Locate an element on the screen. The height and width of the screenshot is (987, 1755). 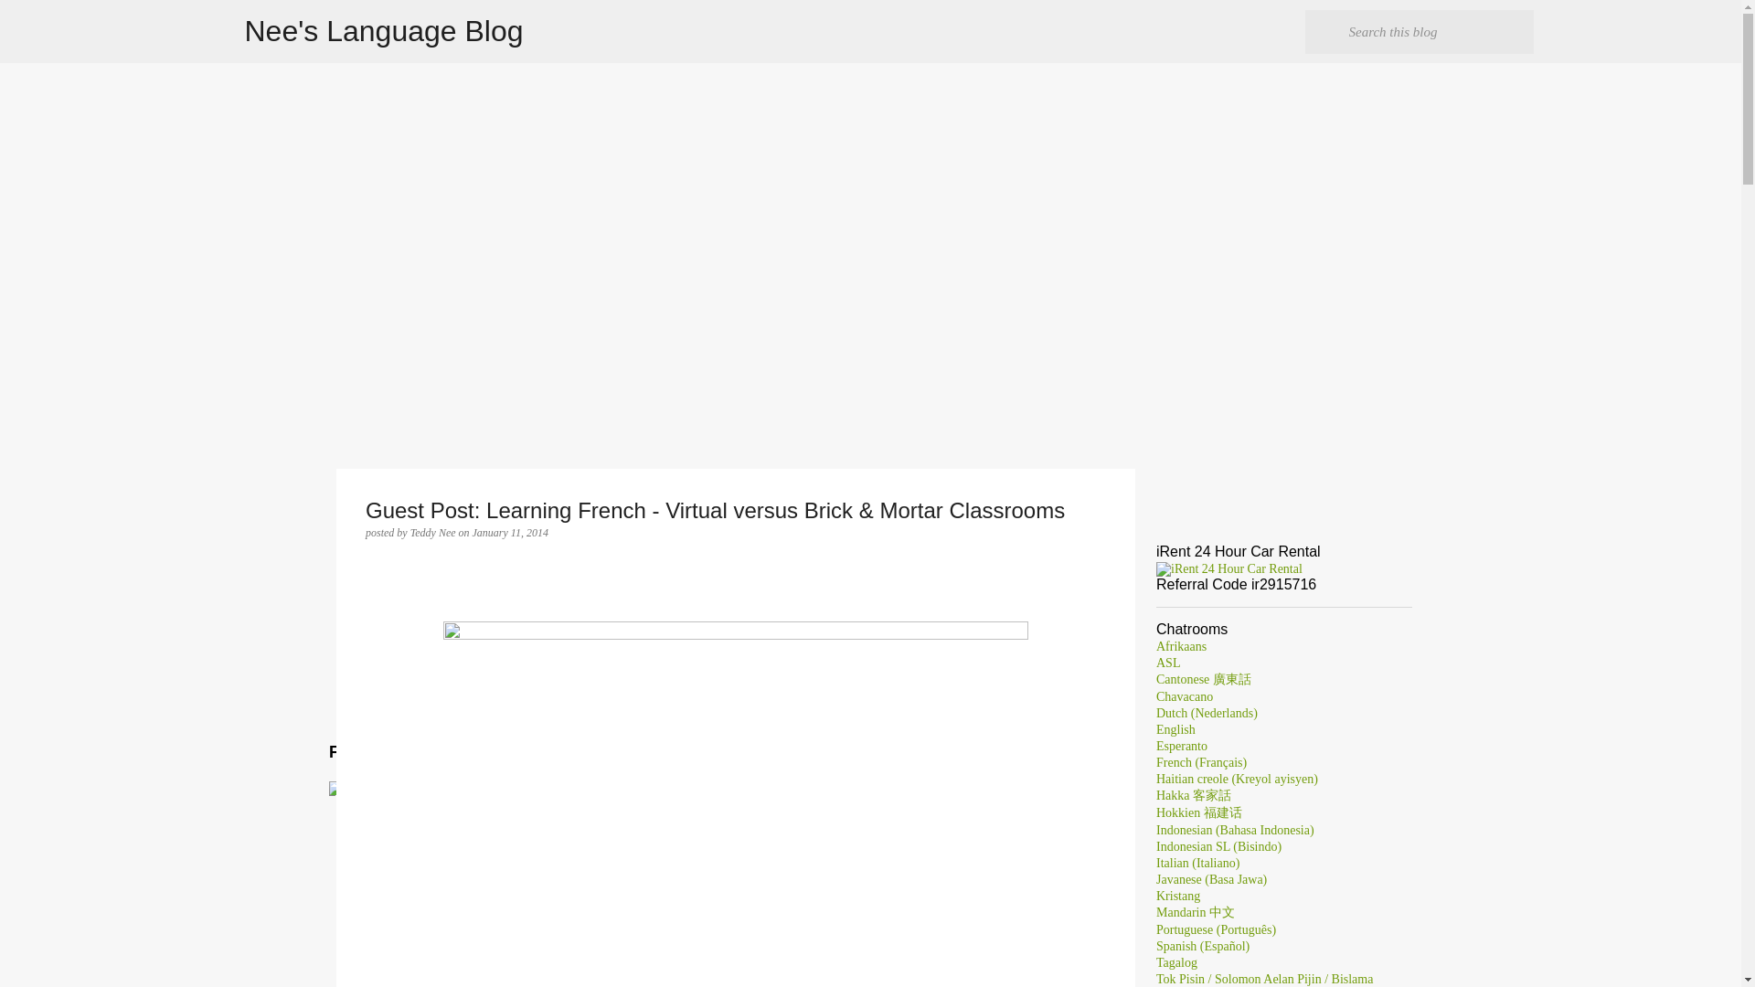
Teddy Nee is located at coordinates (434, 532).